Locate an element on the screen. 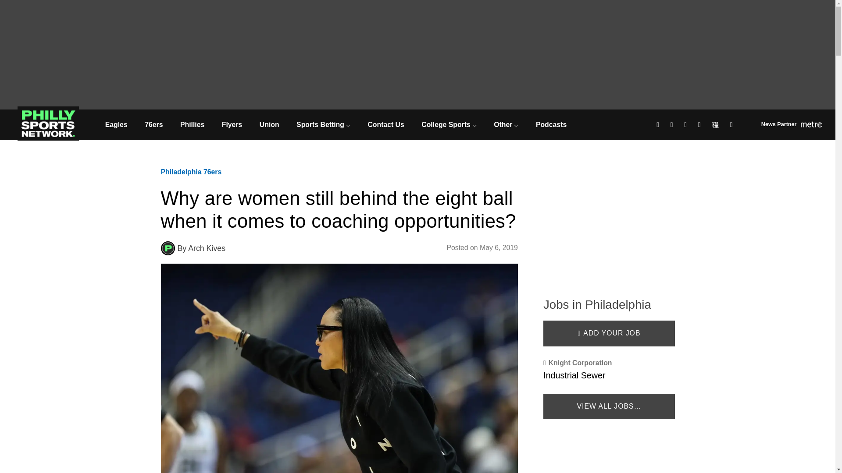 The height and width of the screenshot is (473, 842). Union is located at coordinates (269, 124).